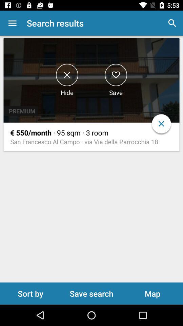 This screenshot has width=183, height=326. Describe the element at coordinates (116, 75) in the screenshot. I see `save button` at that location.